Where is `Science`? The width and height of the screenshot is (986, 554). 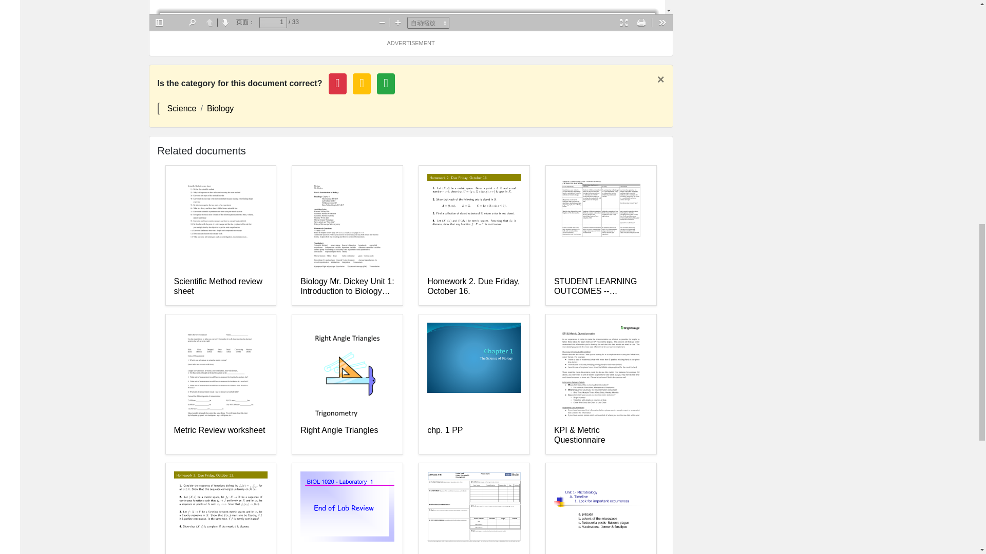 Science is located at coordinates (182, 109).